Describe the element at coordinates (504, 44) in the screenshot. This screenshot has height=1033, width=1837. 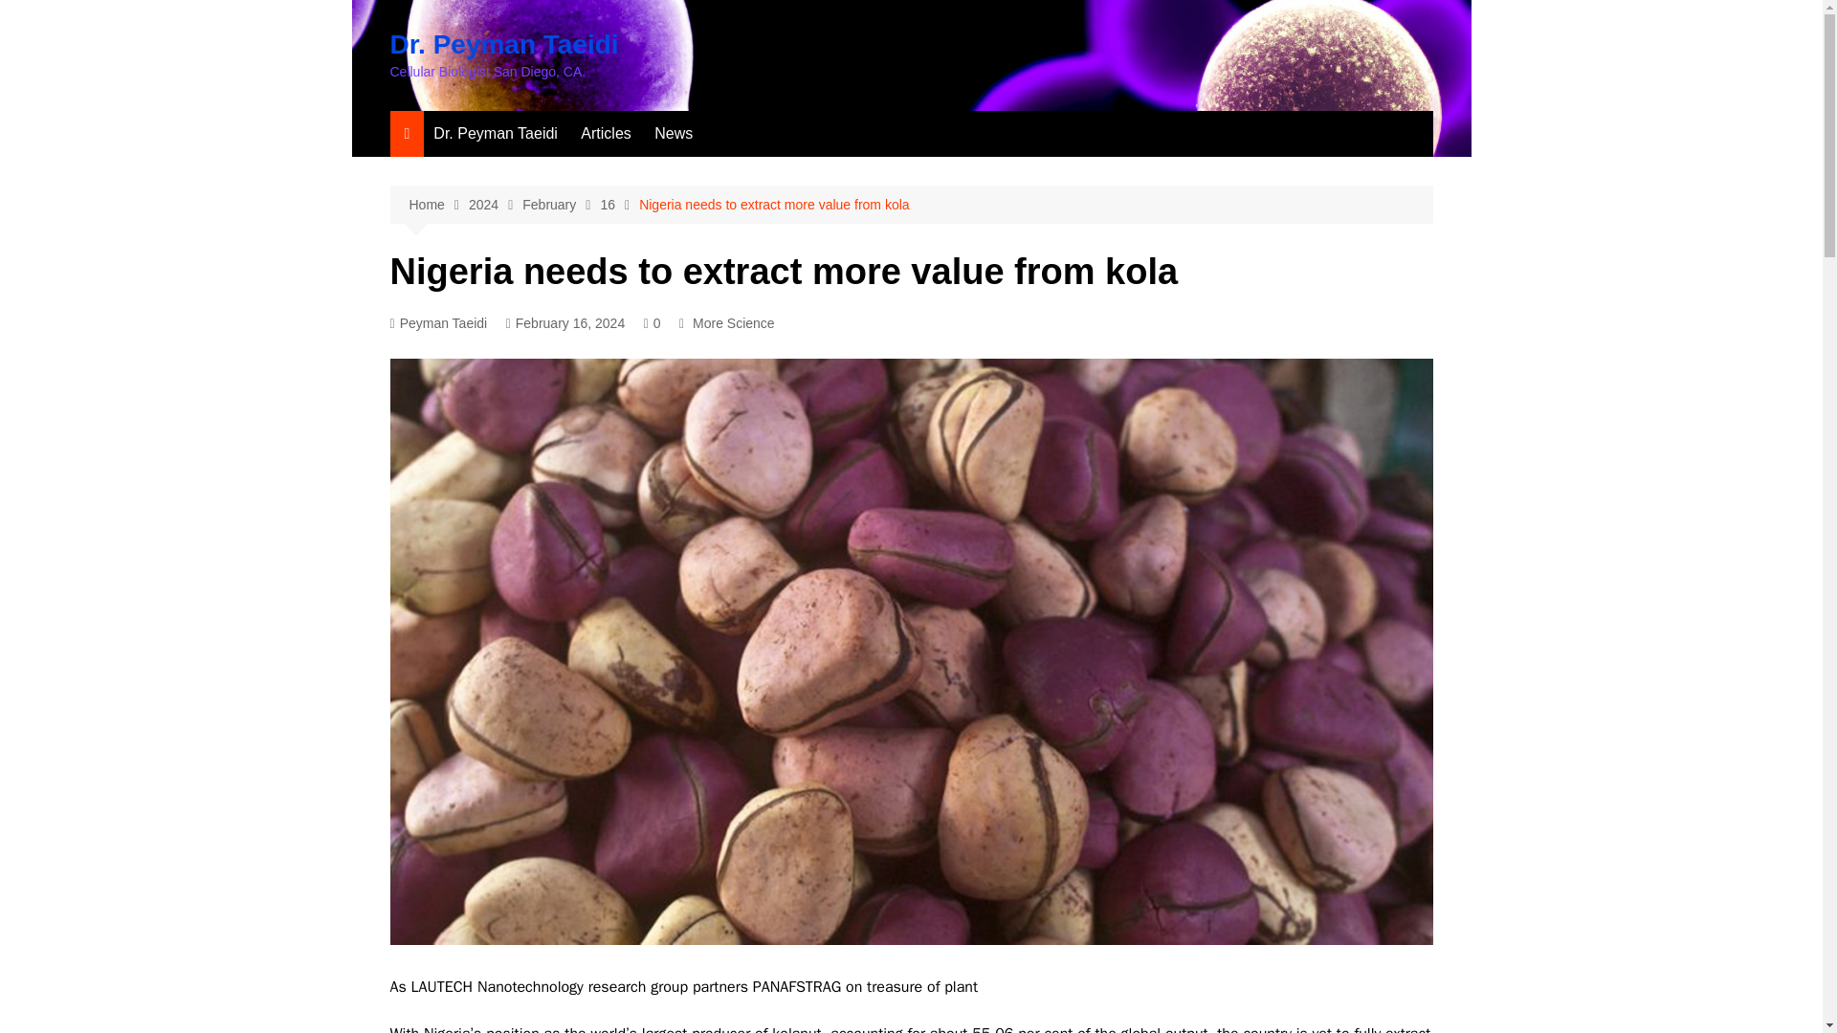
I see `Dr. Peyman Taeidi` at that location.